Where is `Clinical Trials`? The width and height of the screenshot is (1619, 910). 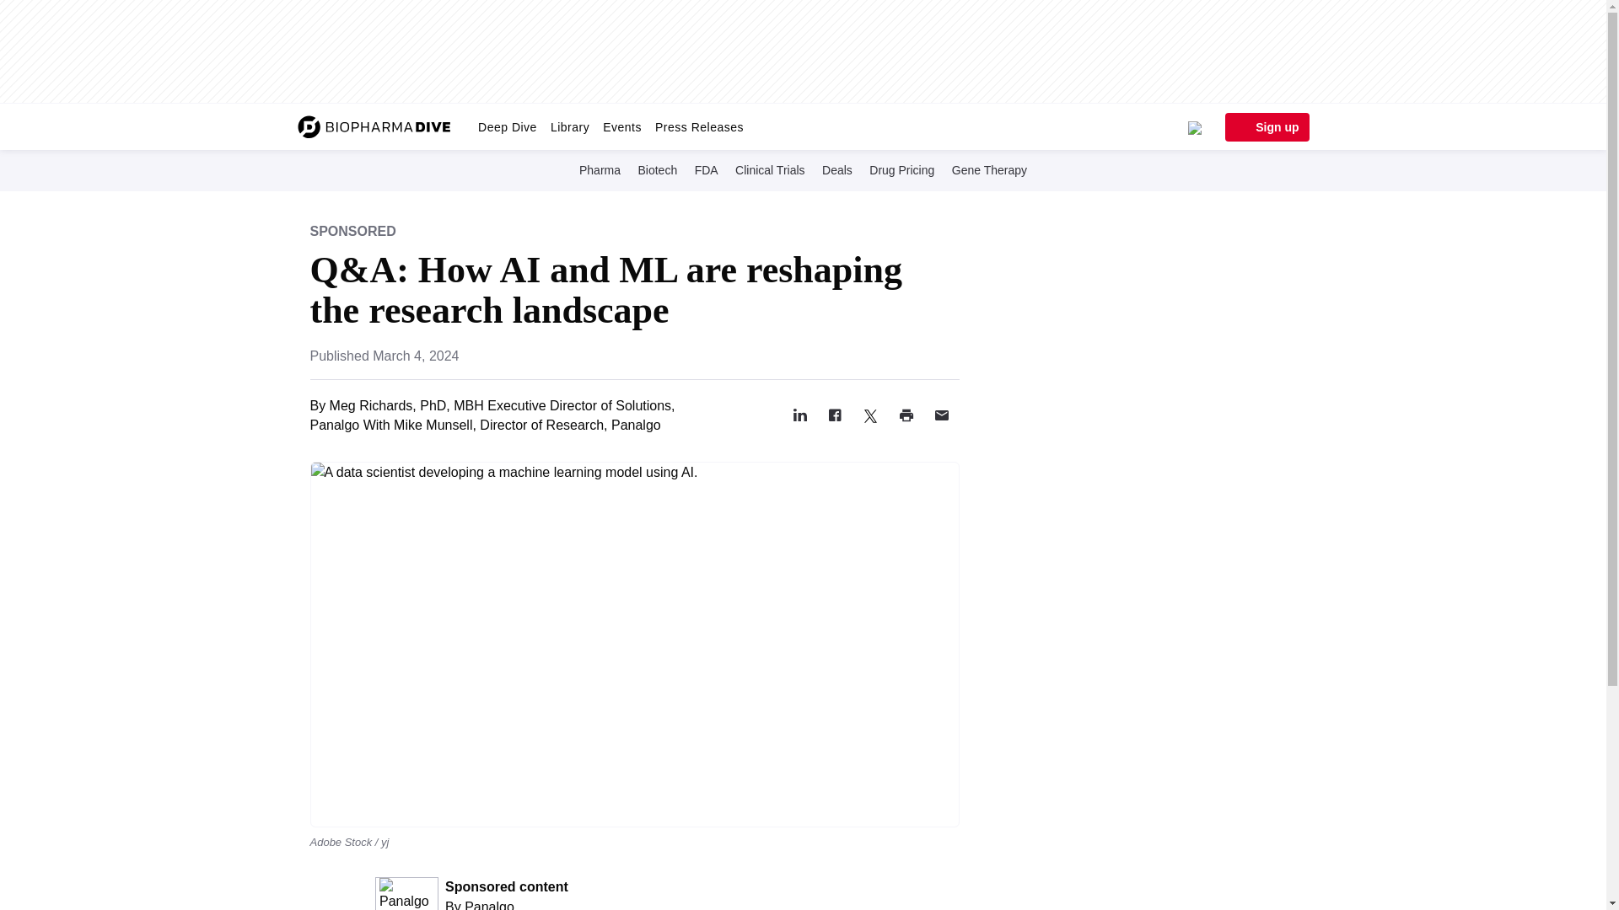 Clinical Trials is located at coordinates (769, 169).